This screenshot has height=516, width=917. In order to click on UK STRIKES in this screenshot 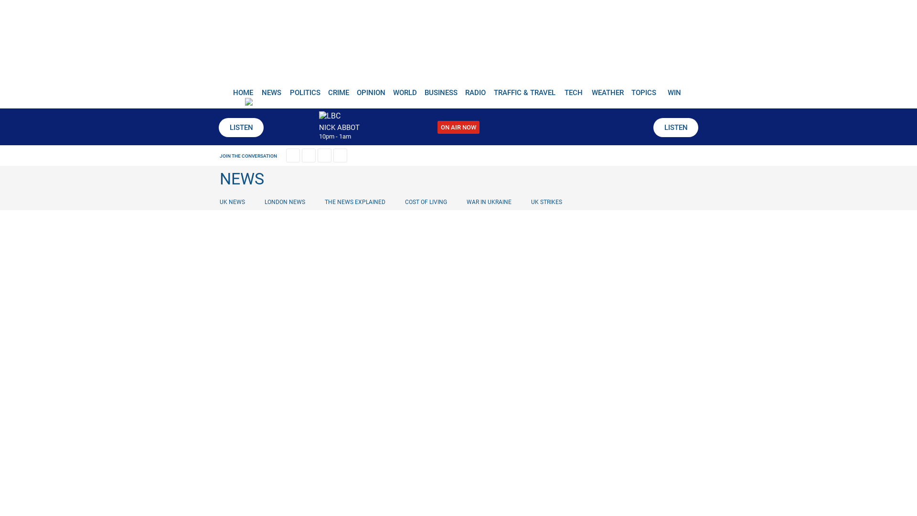, I will do `click(546, 202)`.